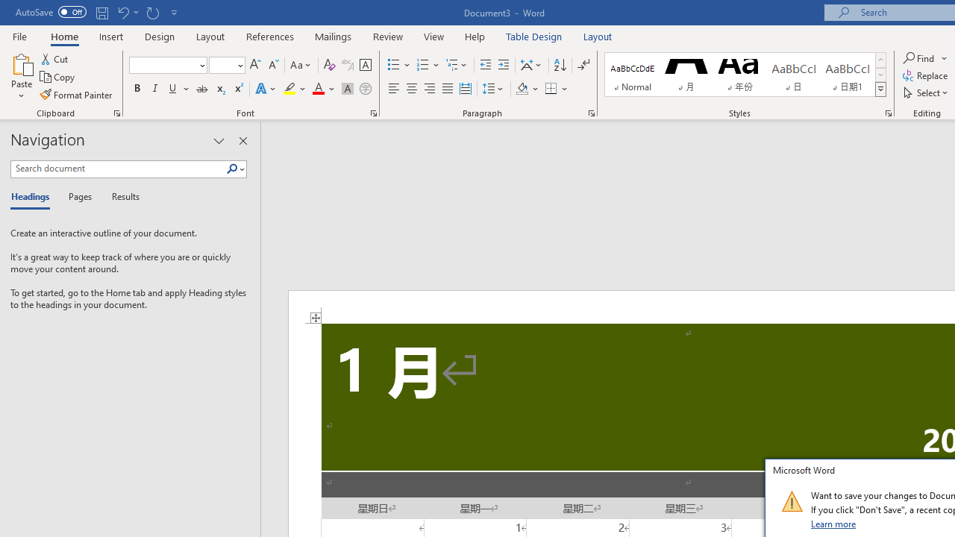 The image size is (955, 537). I want to click on AutoSave, so click(51, 12).